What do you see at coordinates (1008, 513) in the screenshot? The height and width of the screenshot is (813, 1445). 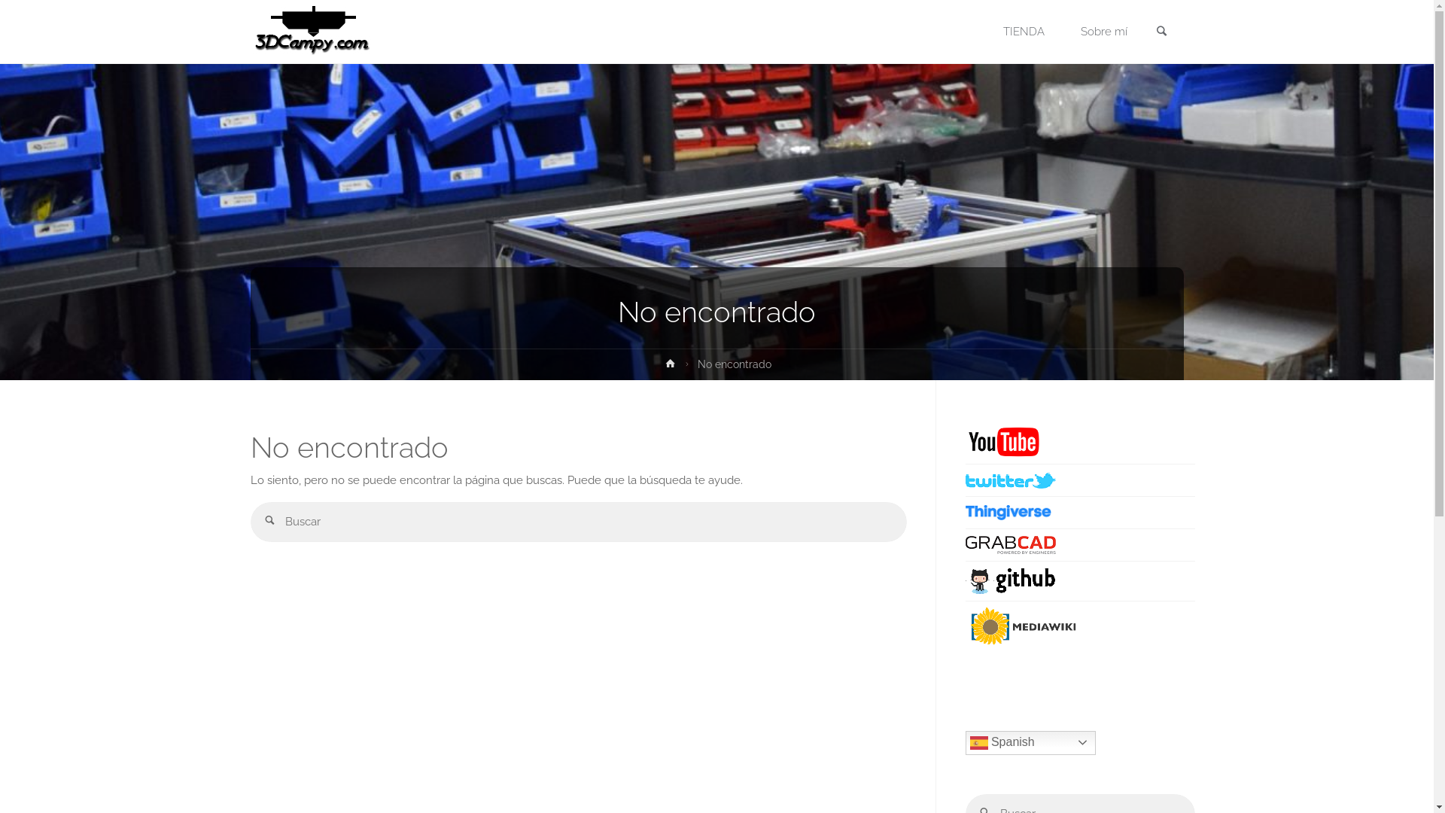 I see `Youtube` at bounding box center [1008, 513].